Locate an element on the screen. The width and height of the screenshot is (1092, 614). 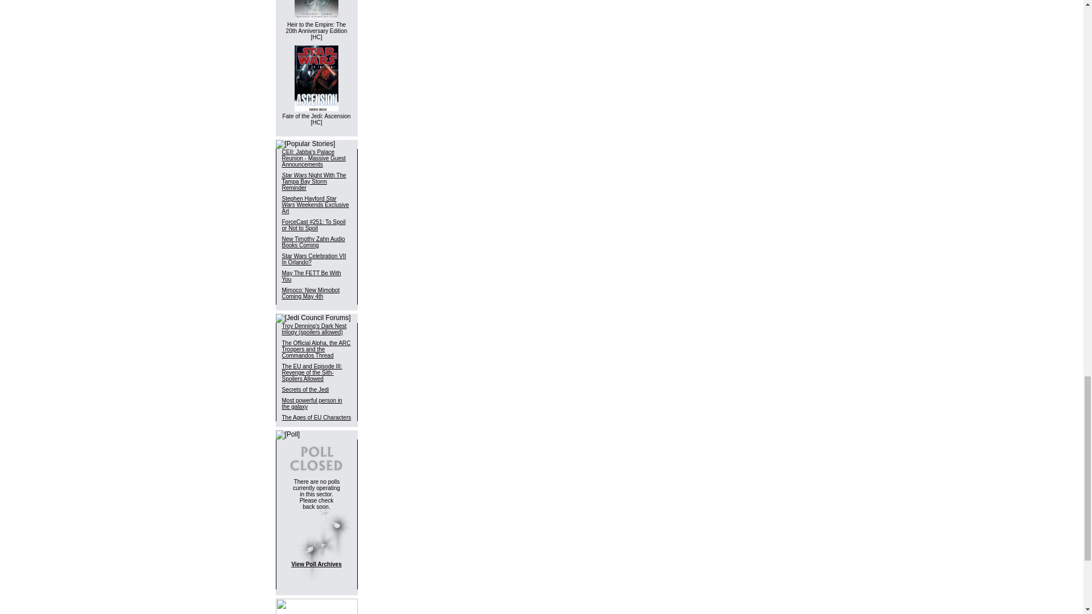
CEII: Jabba's Palace Reunion - Massive Guest Announcements is located at coordinates (314, 158).